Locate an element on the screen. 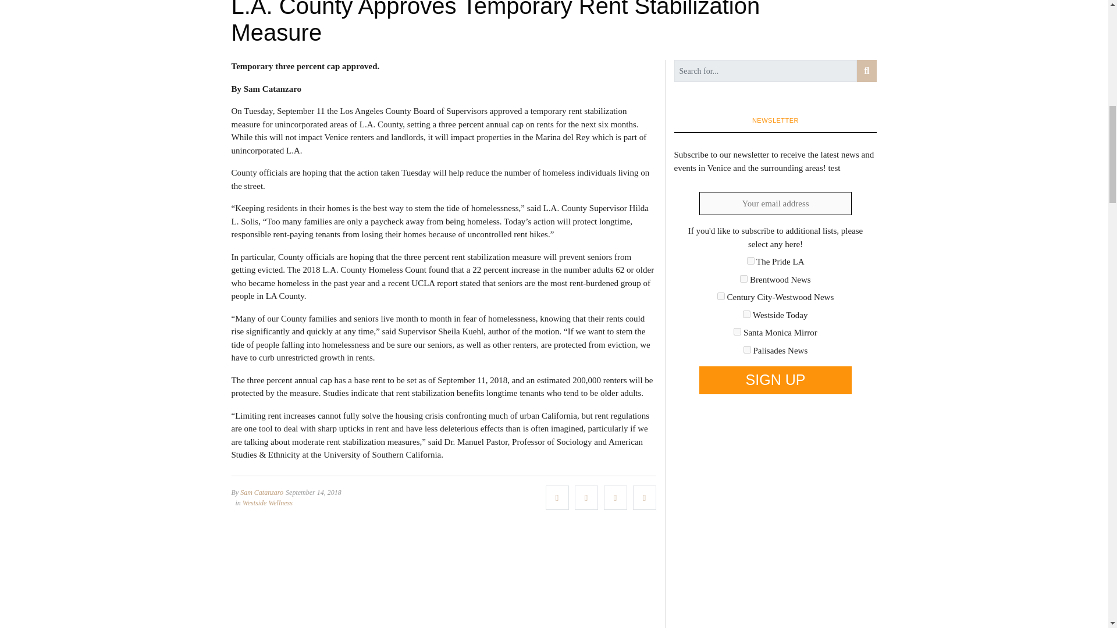  33f79e7e4d is located at coordinates (750, 261).